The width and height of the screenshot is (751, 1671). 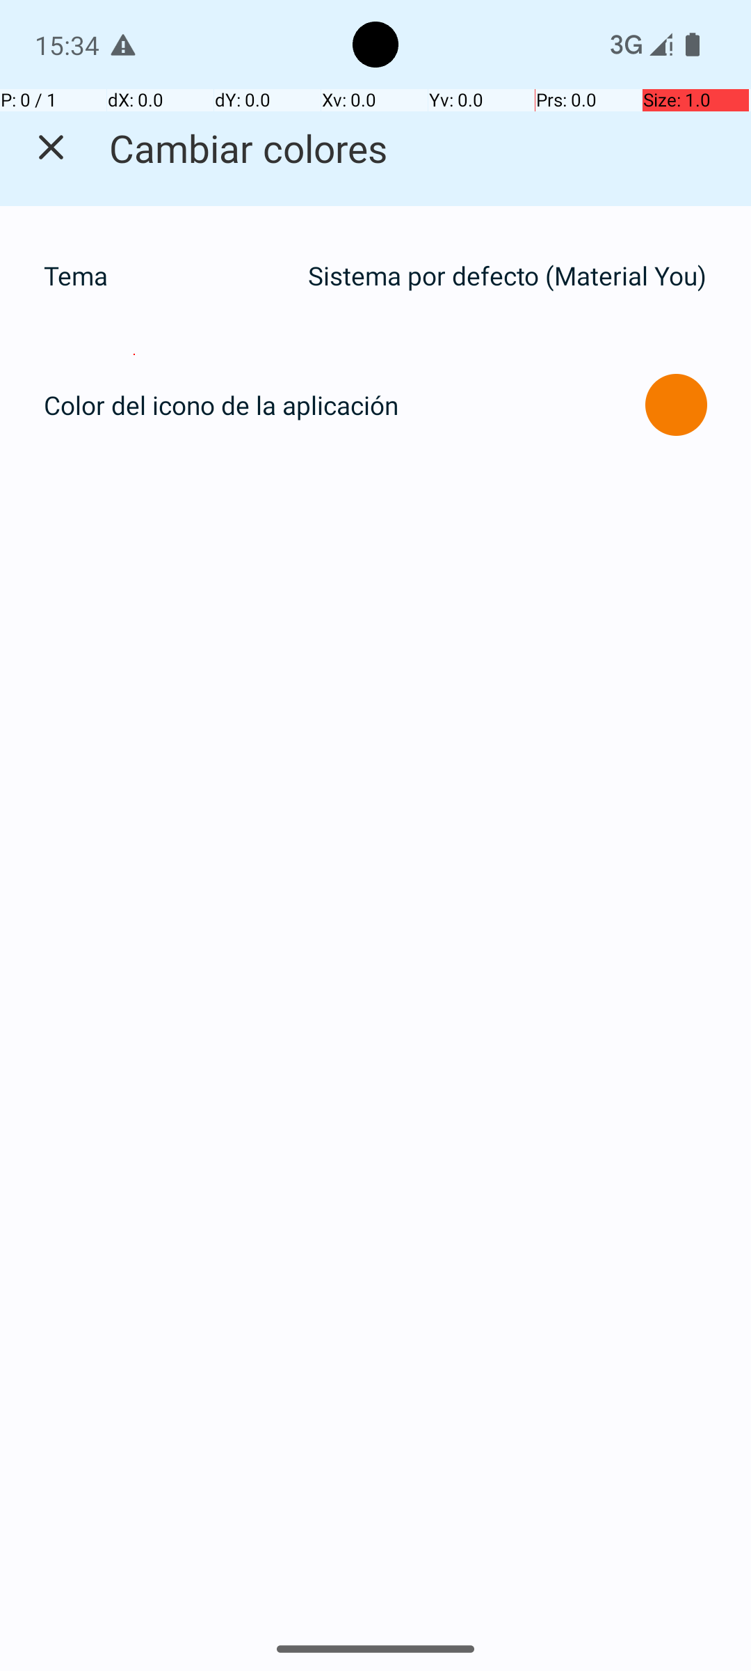 What do you see at coordinates (168, 276) in the screenshot?
I see `Tema` at bounding box center [168, 276].